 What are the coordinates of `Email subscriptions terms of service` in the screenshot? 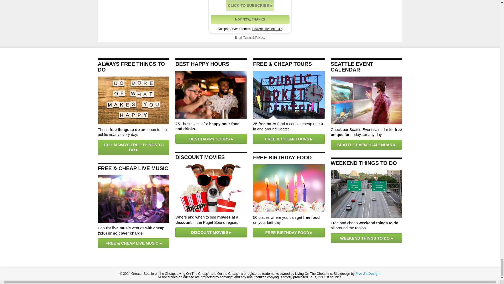 It's located at (247, 38).